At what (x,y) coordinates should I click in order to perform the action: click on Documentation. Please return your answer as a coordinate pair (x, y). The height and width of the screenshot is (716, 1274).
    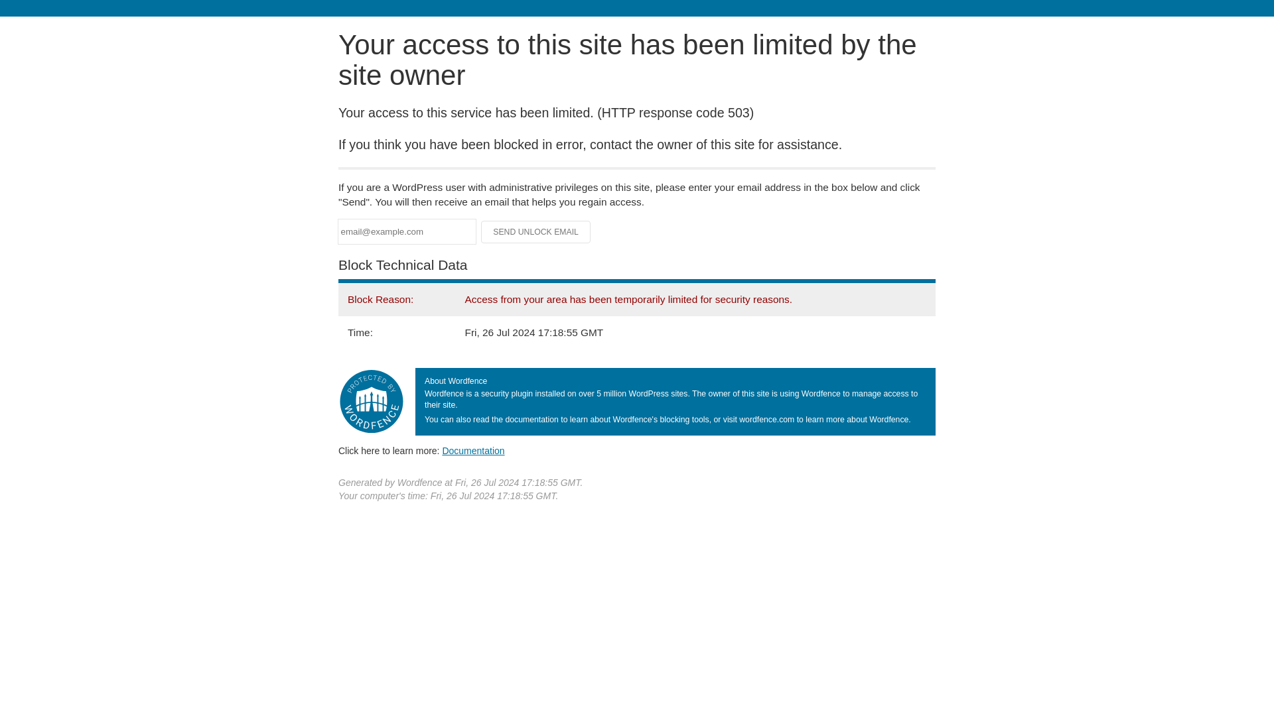
    Looking at the image, I should click on (473, 450).